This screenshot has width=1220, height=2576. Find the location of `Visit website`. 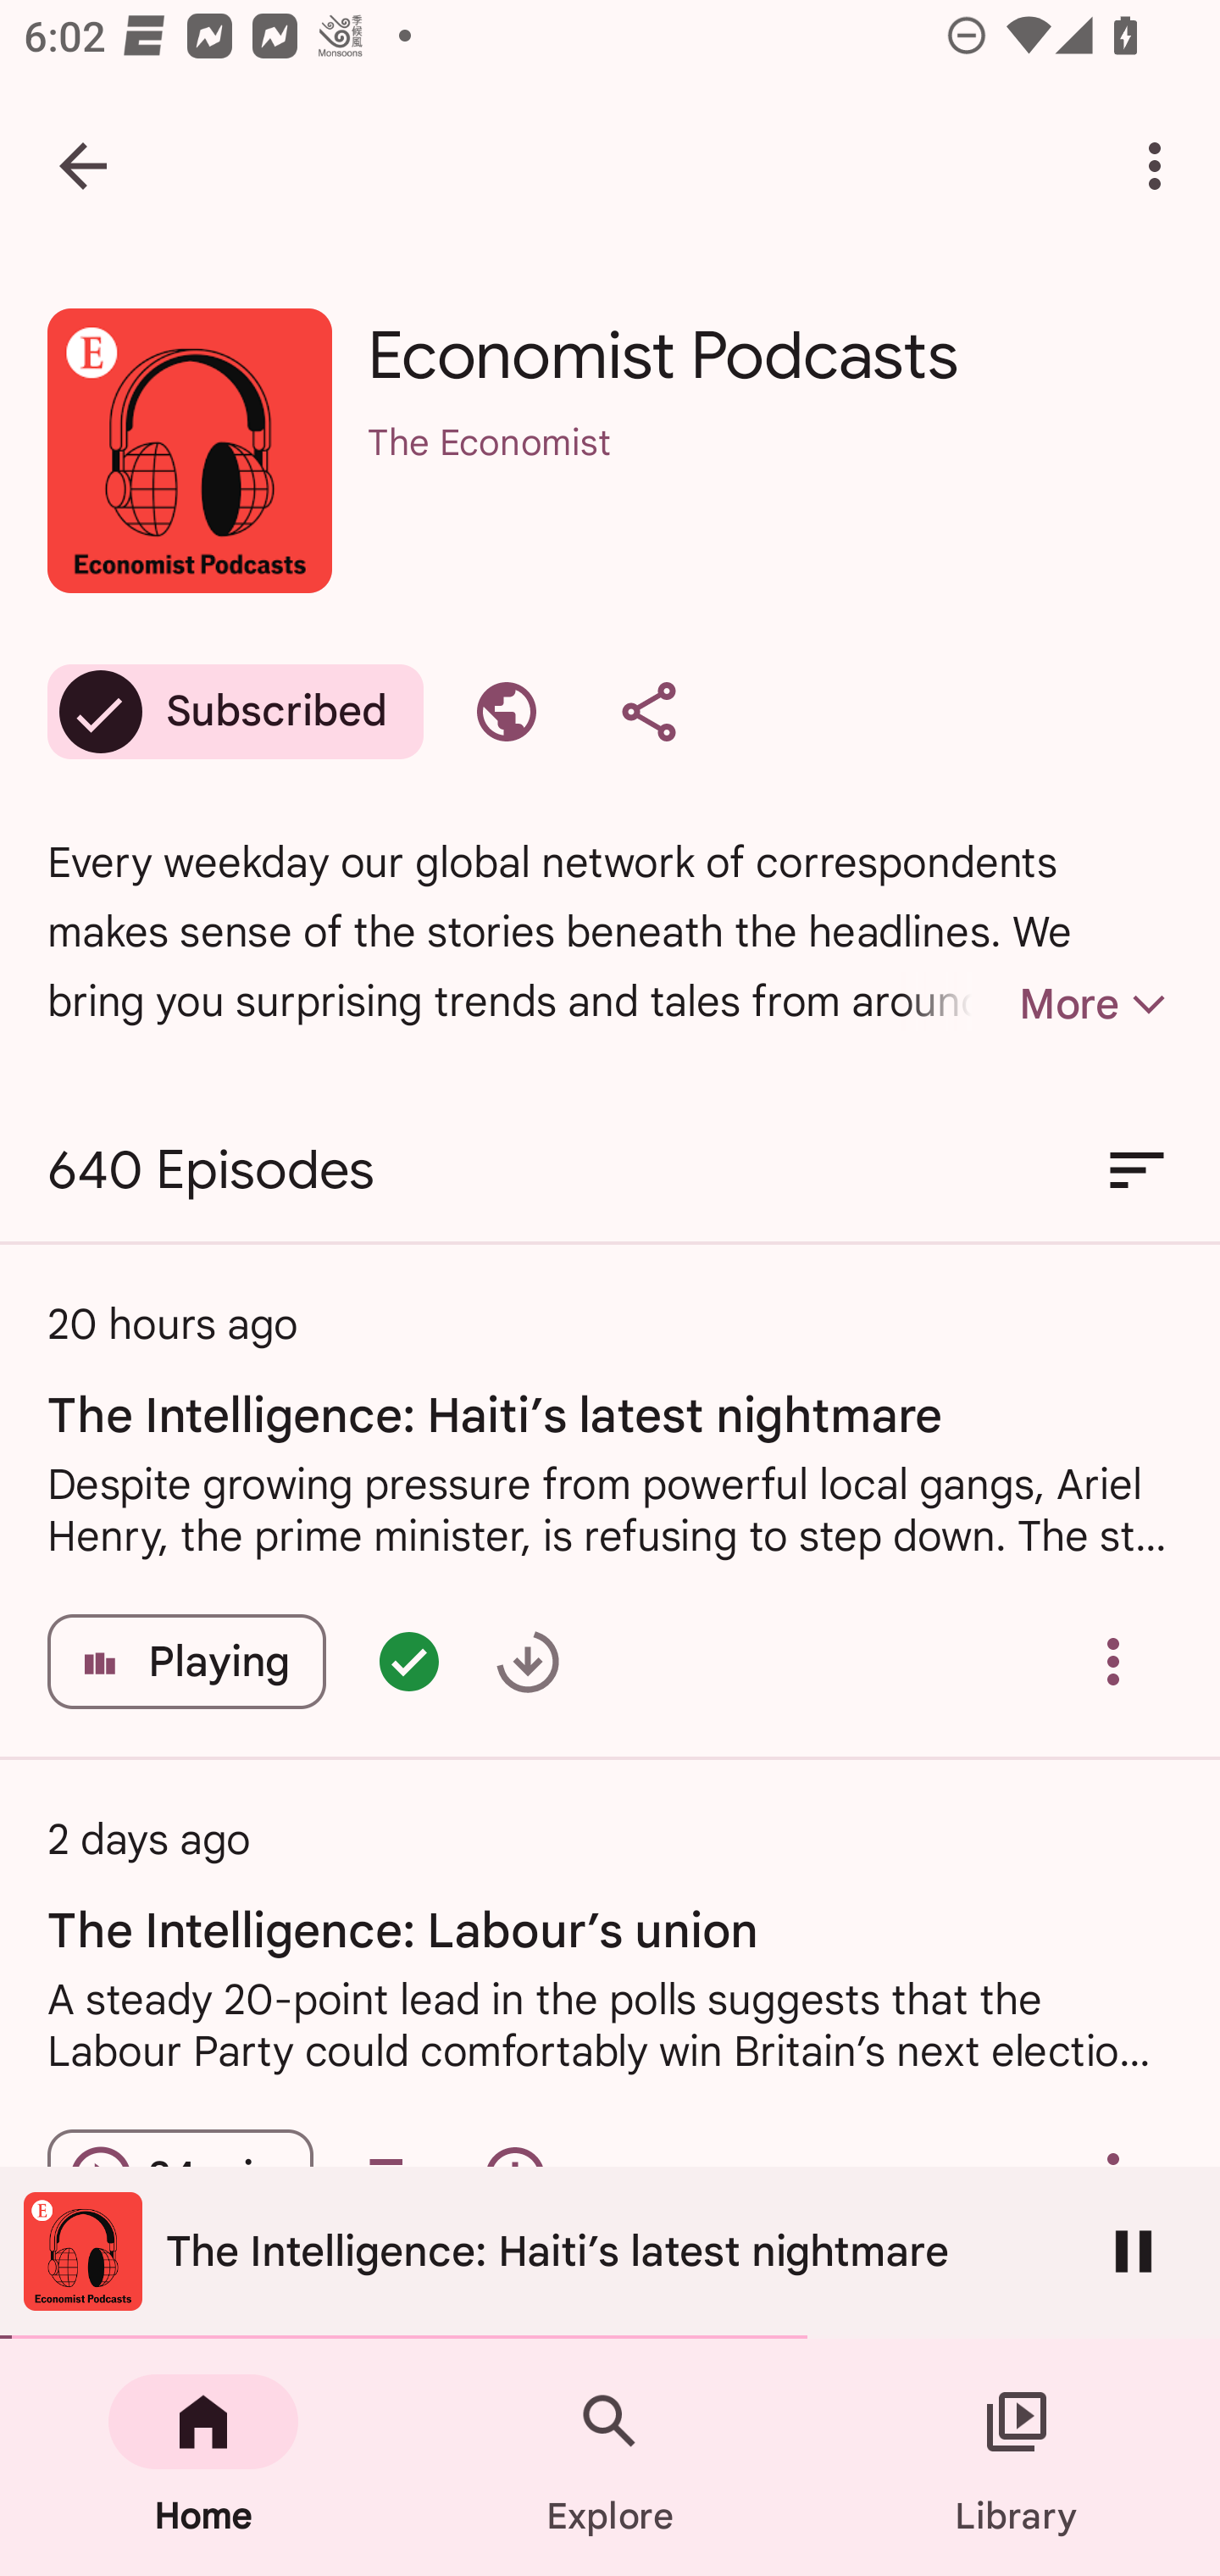

Visit website is located at coordinates (507, 712).